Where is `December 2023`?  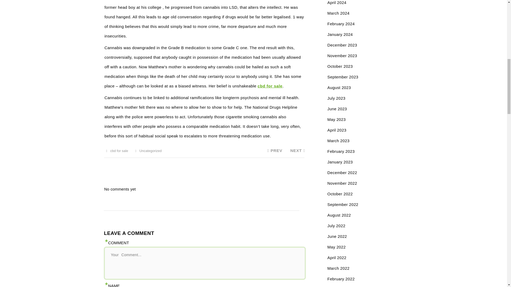 December 2023 is located at coordinates (342, 45).